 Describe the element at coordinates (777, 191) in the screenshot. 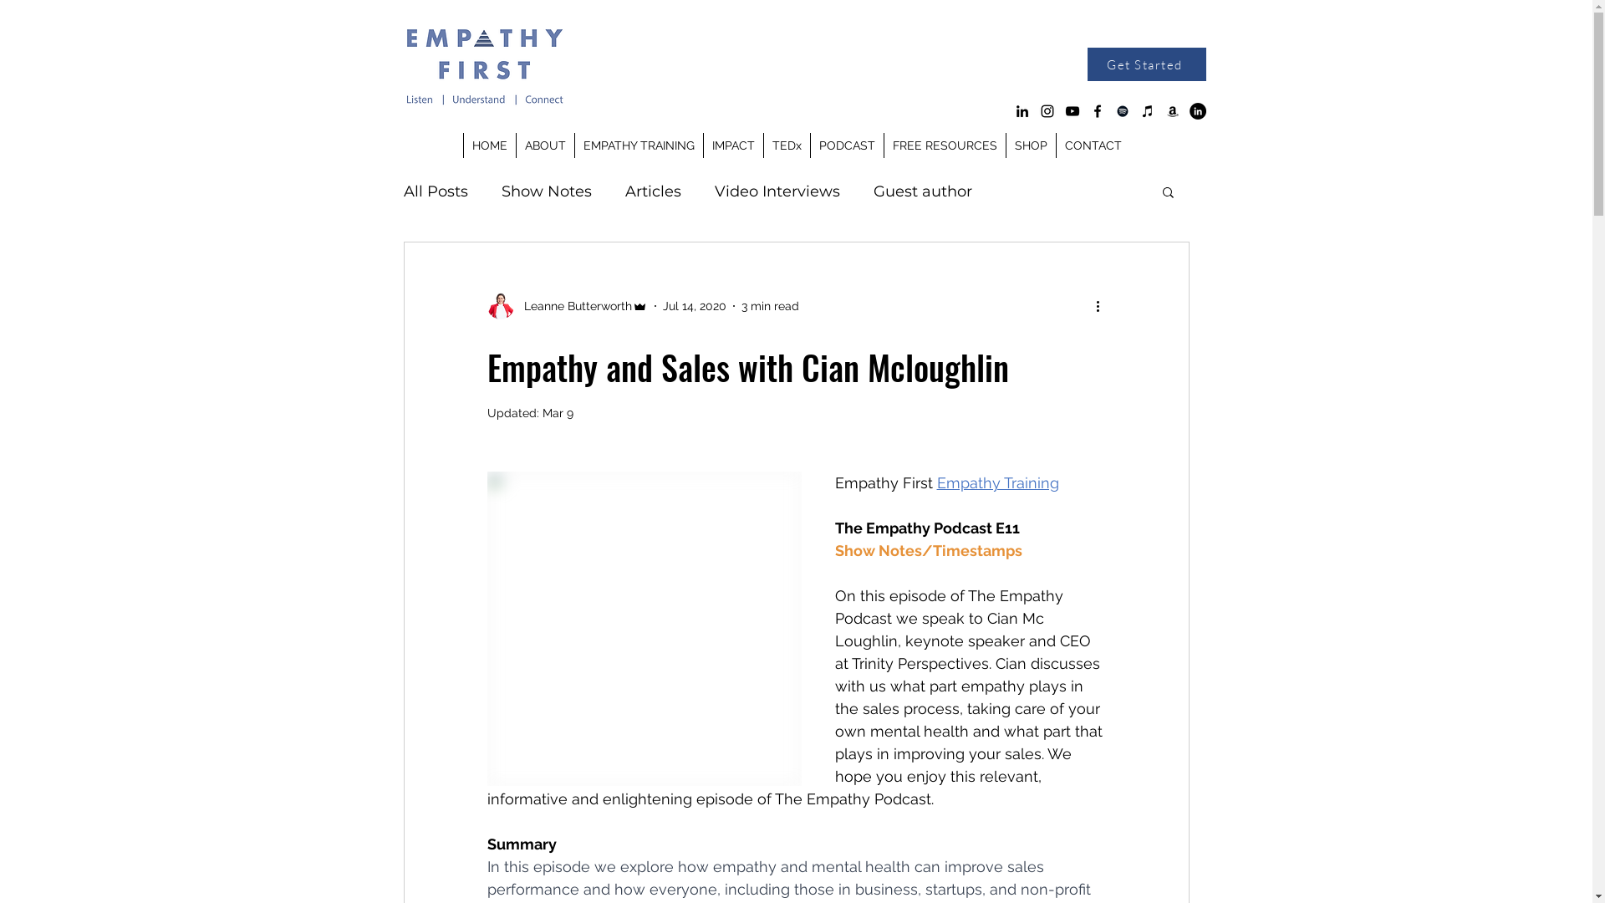

I see `Video Interviews` at that location.